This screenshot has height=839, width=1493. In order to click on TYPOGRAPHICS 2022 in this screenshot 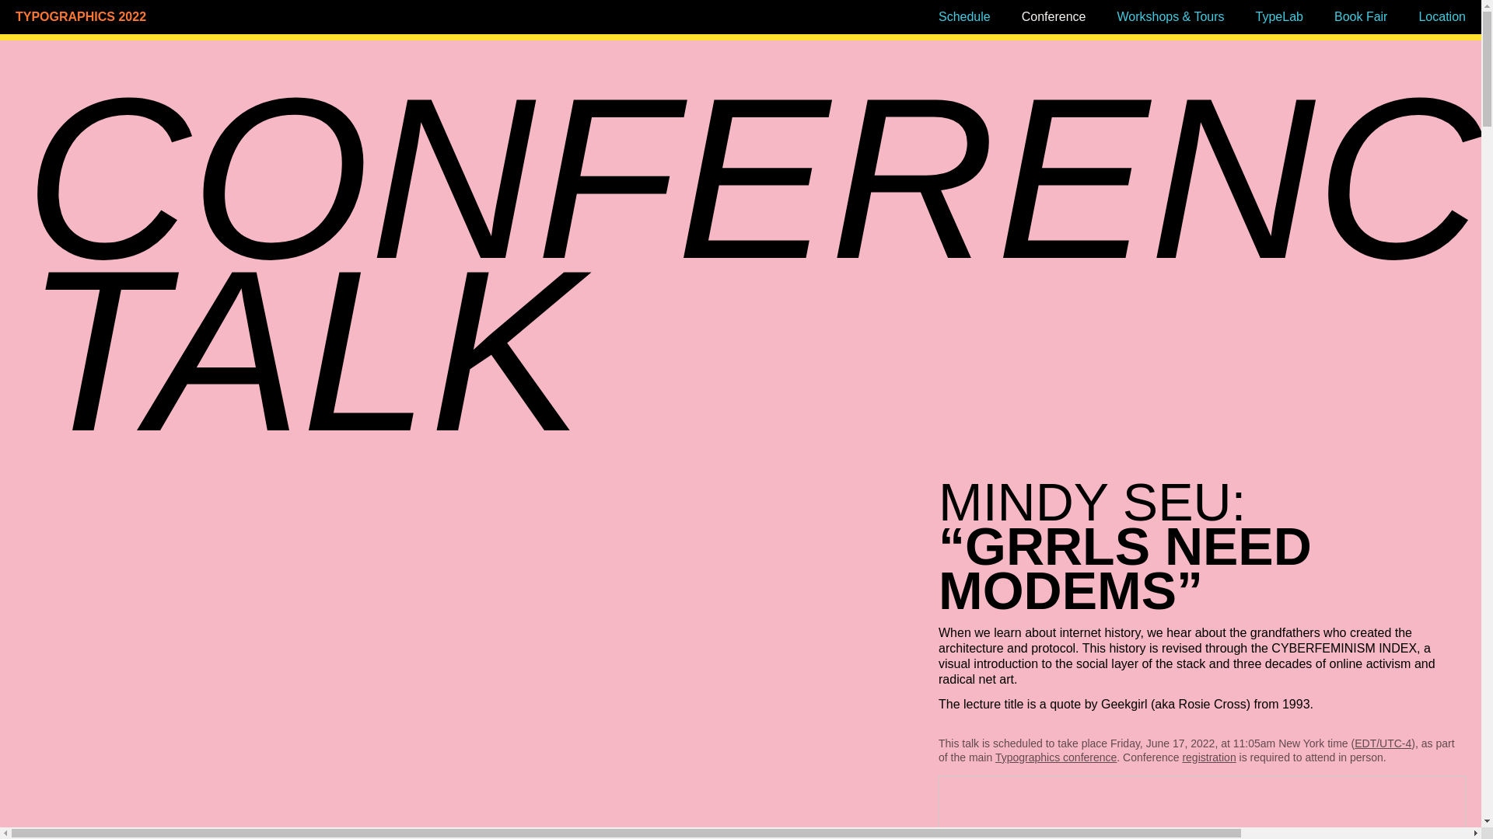, I will do `click(190, 17)`.